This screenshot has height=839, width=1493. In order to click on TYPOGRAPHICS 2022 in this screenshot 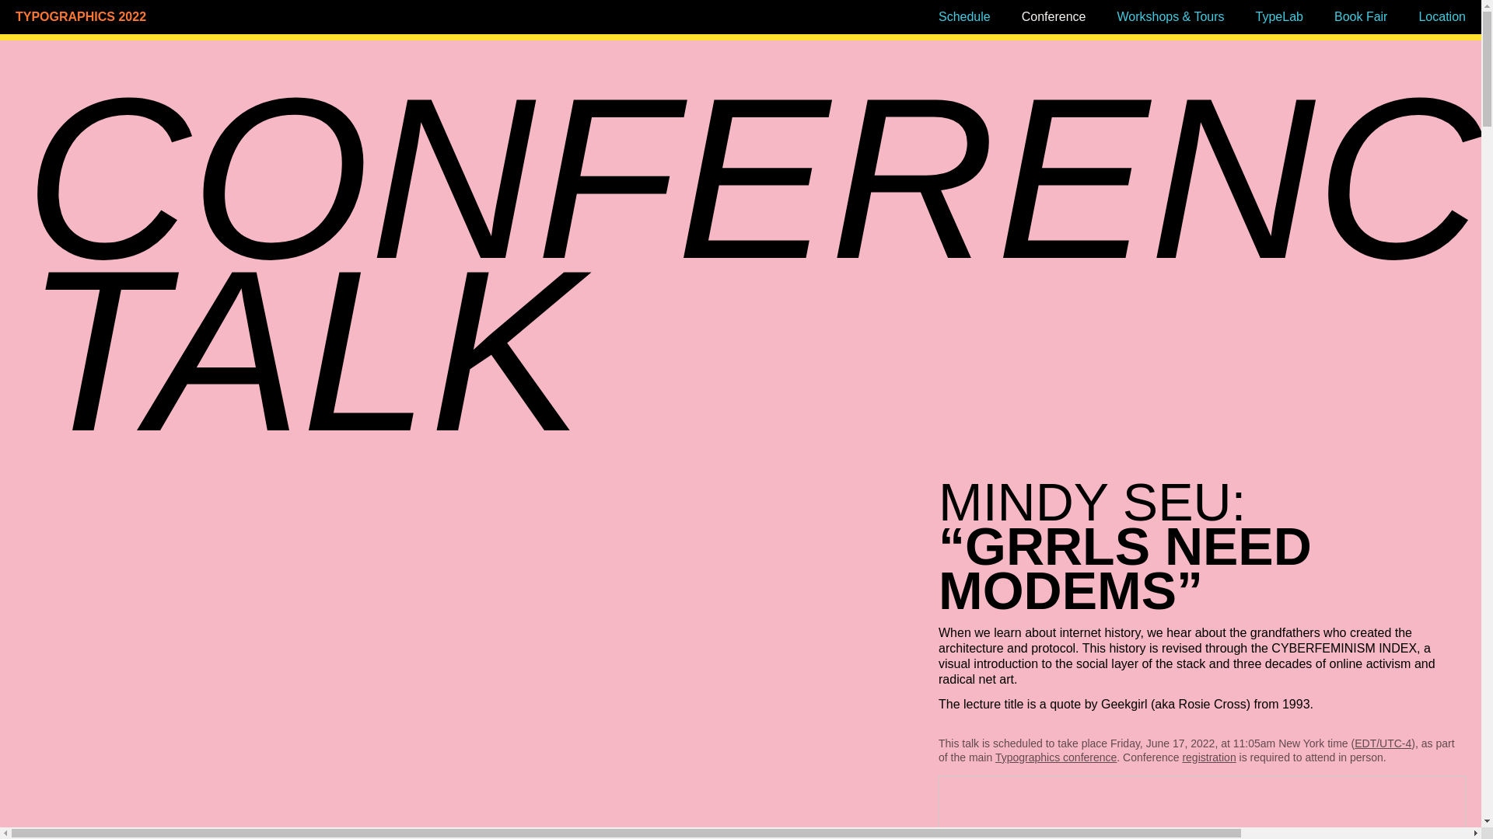, I will do `click(190, 17)`.